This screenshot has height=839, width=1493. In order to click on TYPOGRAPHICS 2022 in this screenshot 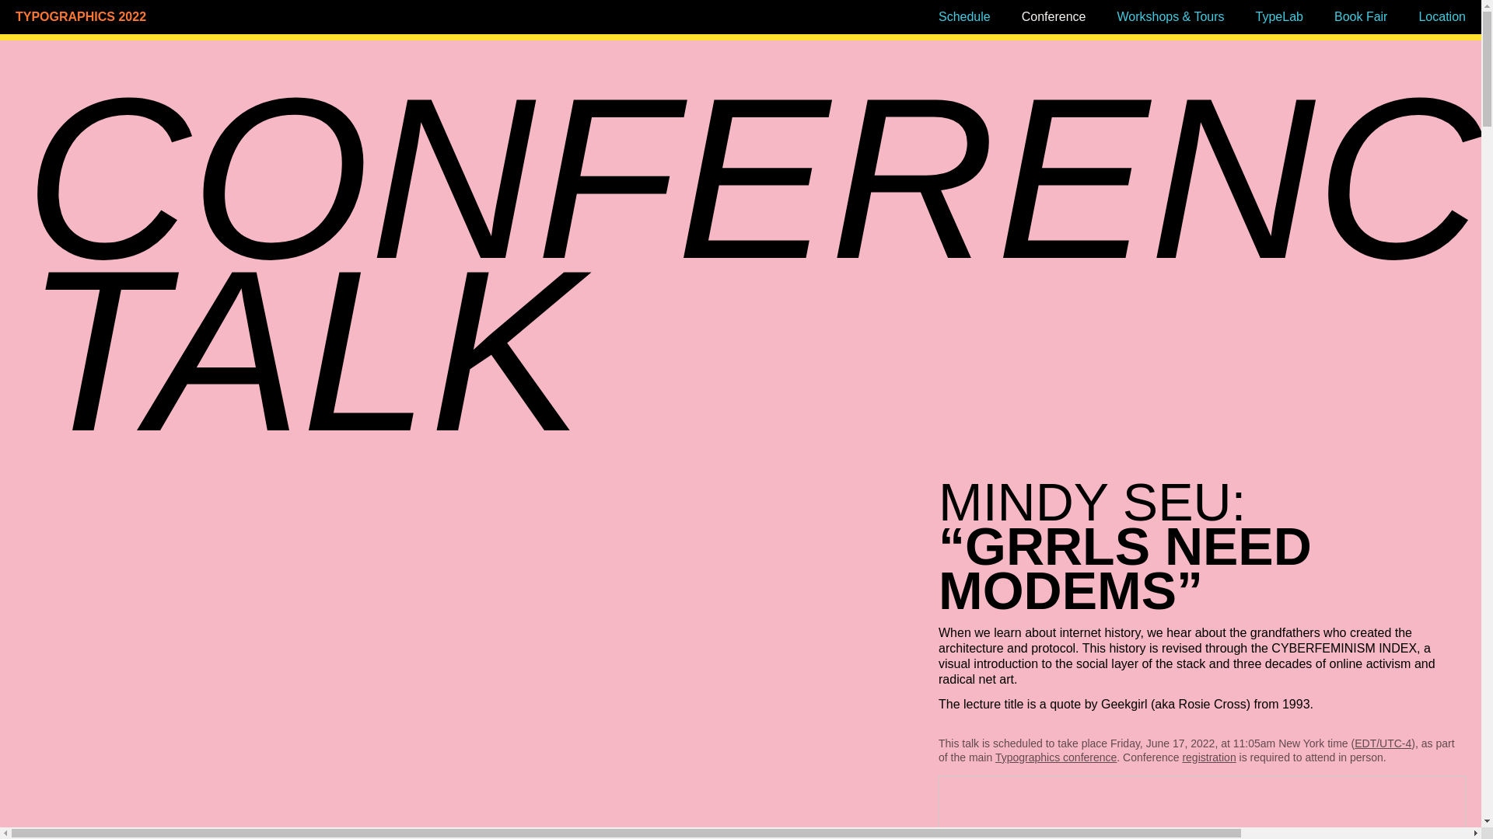, I will do `click(190, 17)`.